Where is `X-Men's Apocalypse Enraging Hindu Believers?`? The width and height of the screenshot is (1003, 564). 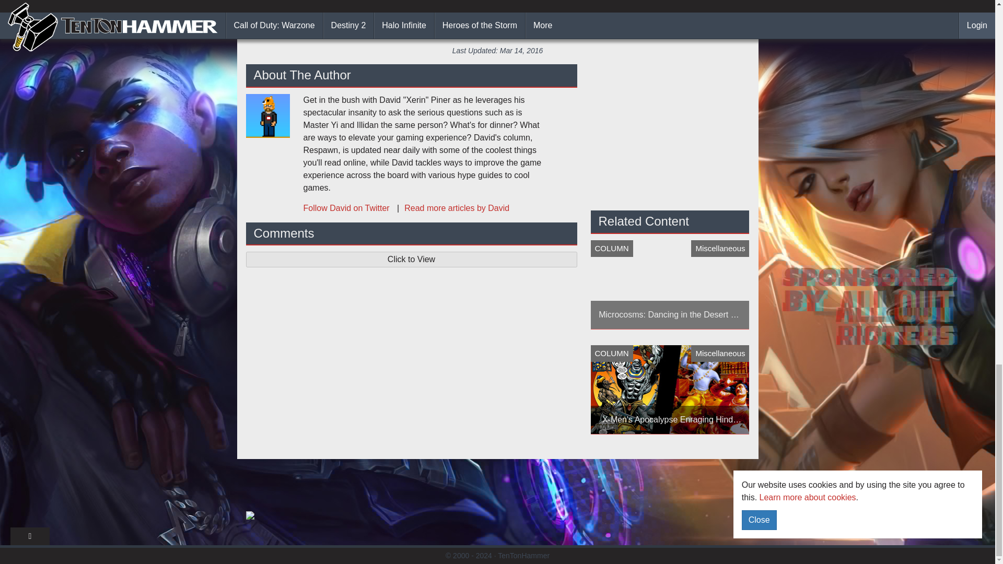
X-Men's Apocalypse Enraging Hindu Believers? is located at coordinates (670, 390).